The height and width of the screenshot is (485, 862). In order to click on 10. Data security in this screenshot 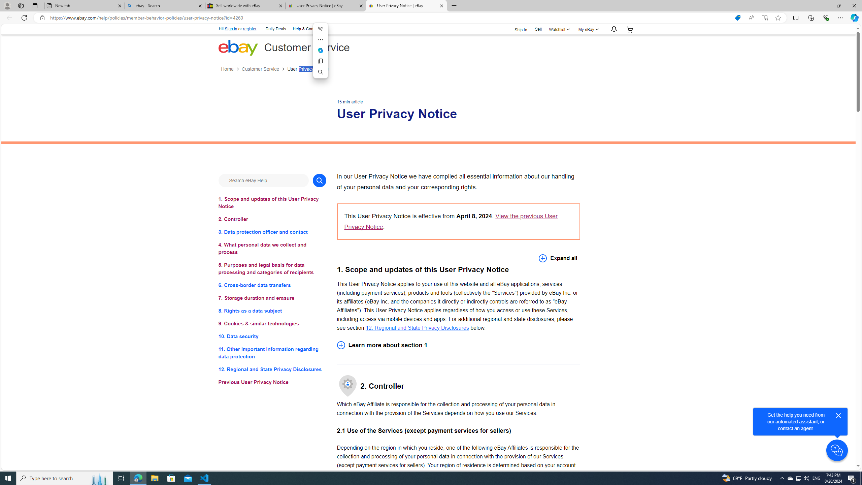, I will do `click(272, 336)`.